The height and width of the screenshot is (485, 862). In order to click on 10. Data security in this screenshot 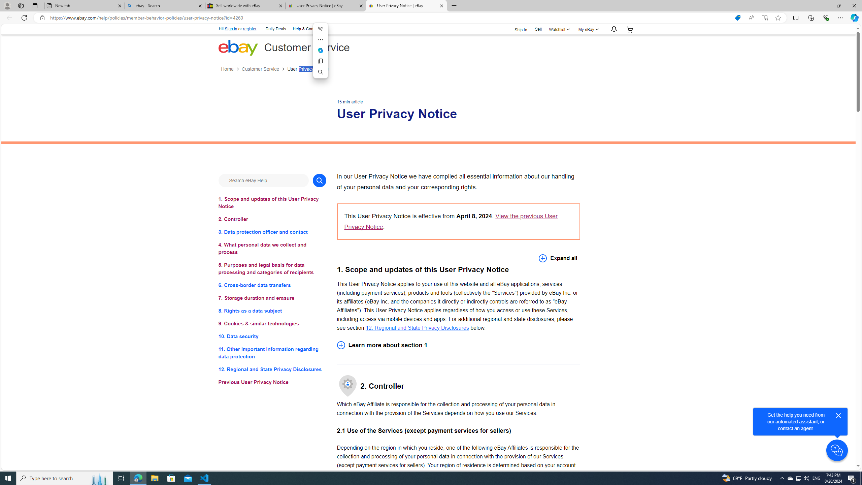, I will do `click(272, 336)`.